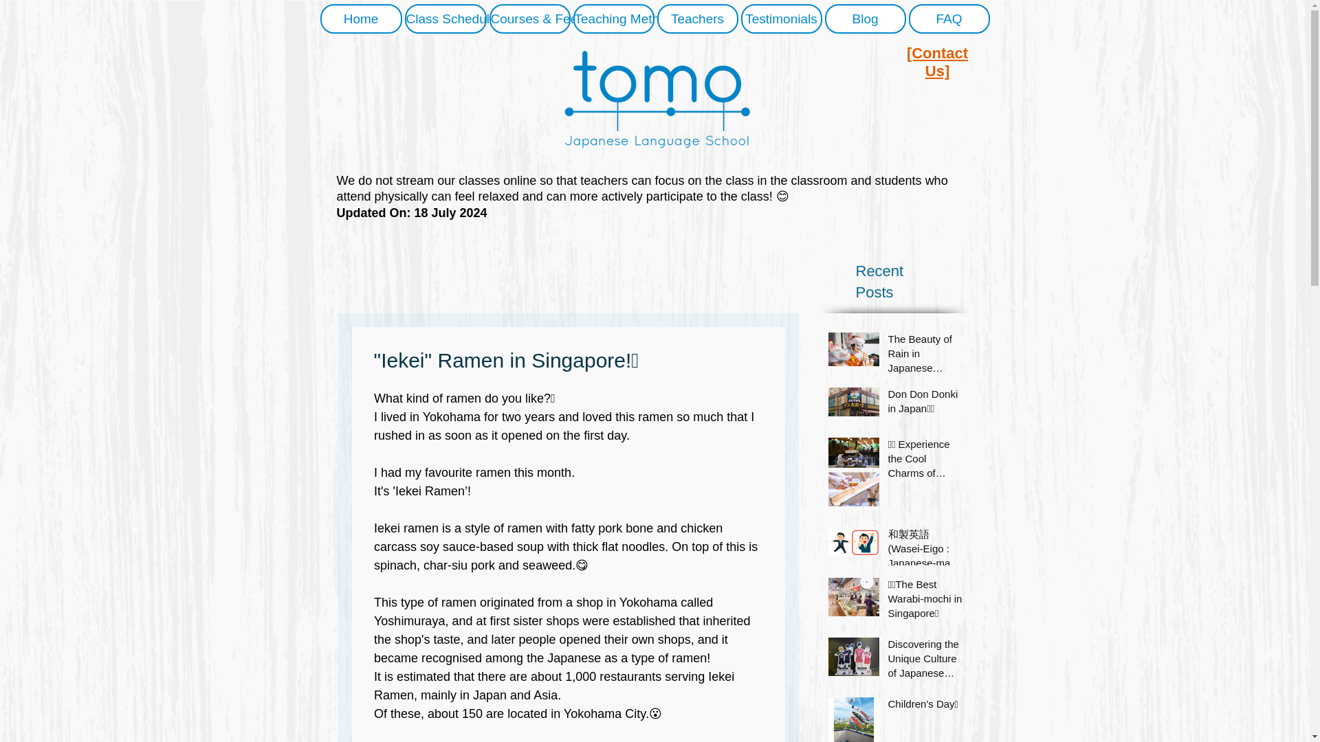 This screenshot has height=742, width=1320. What do you see at coordinates (444, 19) in the screenshot?
I see `Class Schedule` at bounding box center [444, 19].